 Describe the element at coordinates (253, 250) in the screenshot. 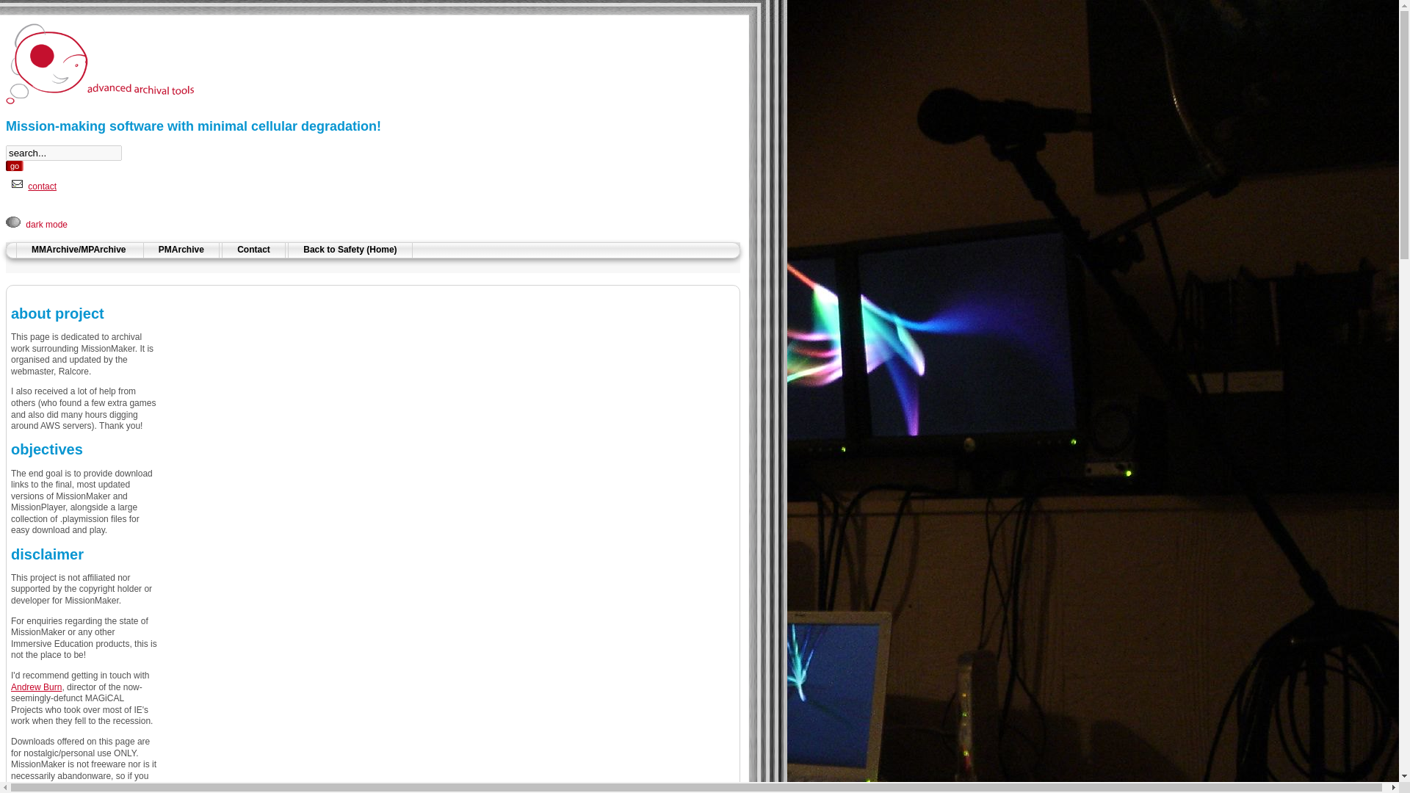

I see `Contact` at that location.